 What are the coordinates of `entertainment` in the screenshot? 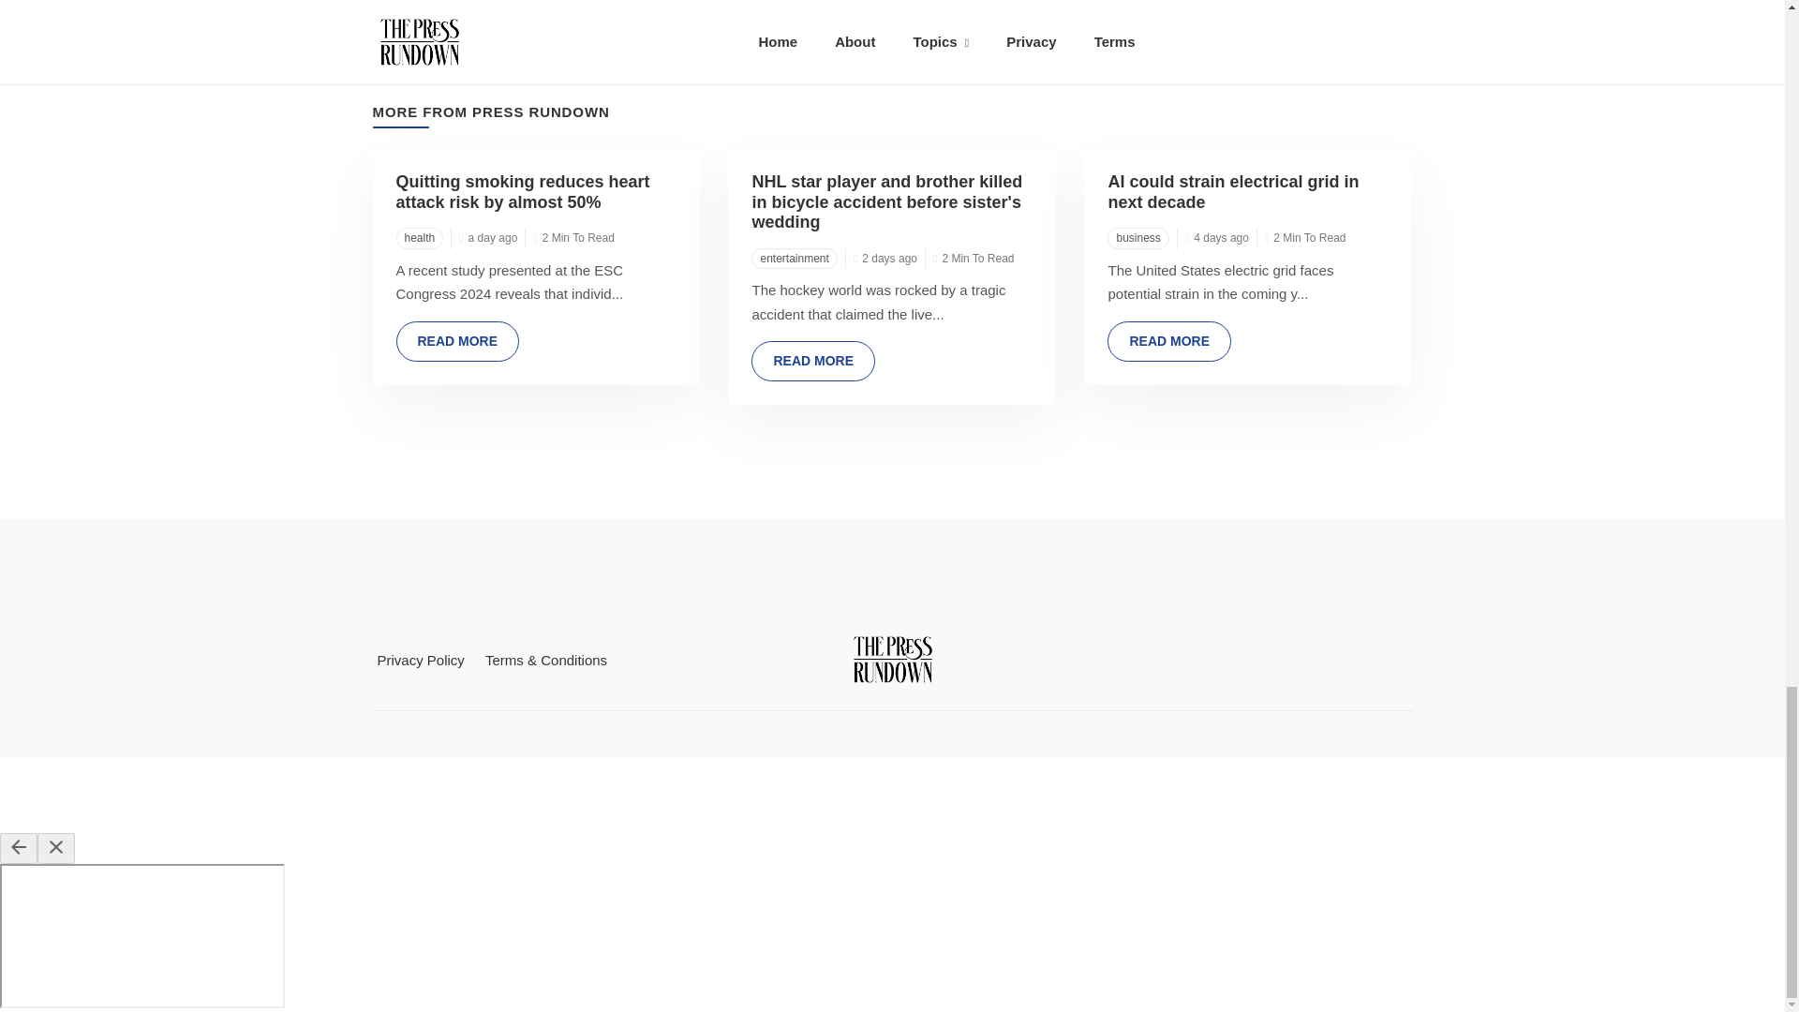 It's located at (794, 259).